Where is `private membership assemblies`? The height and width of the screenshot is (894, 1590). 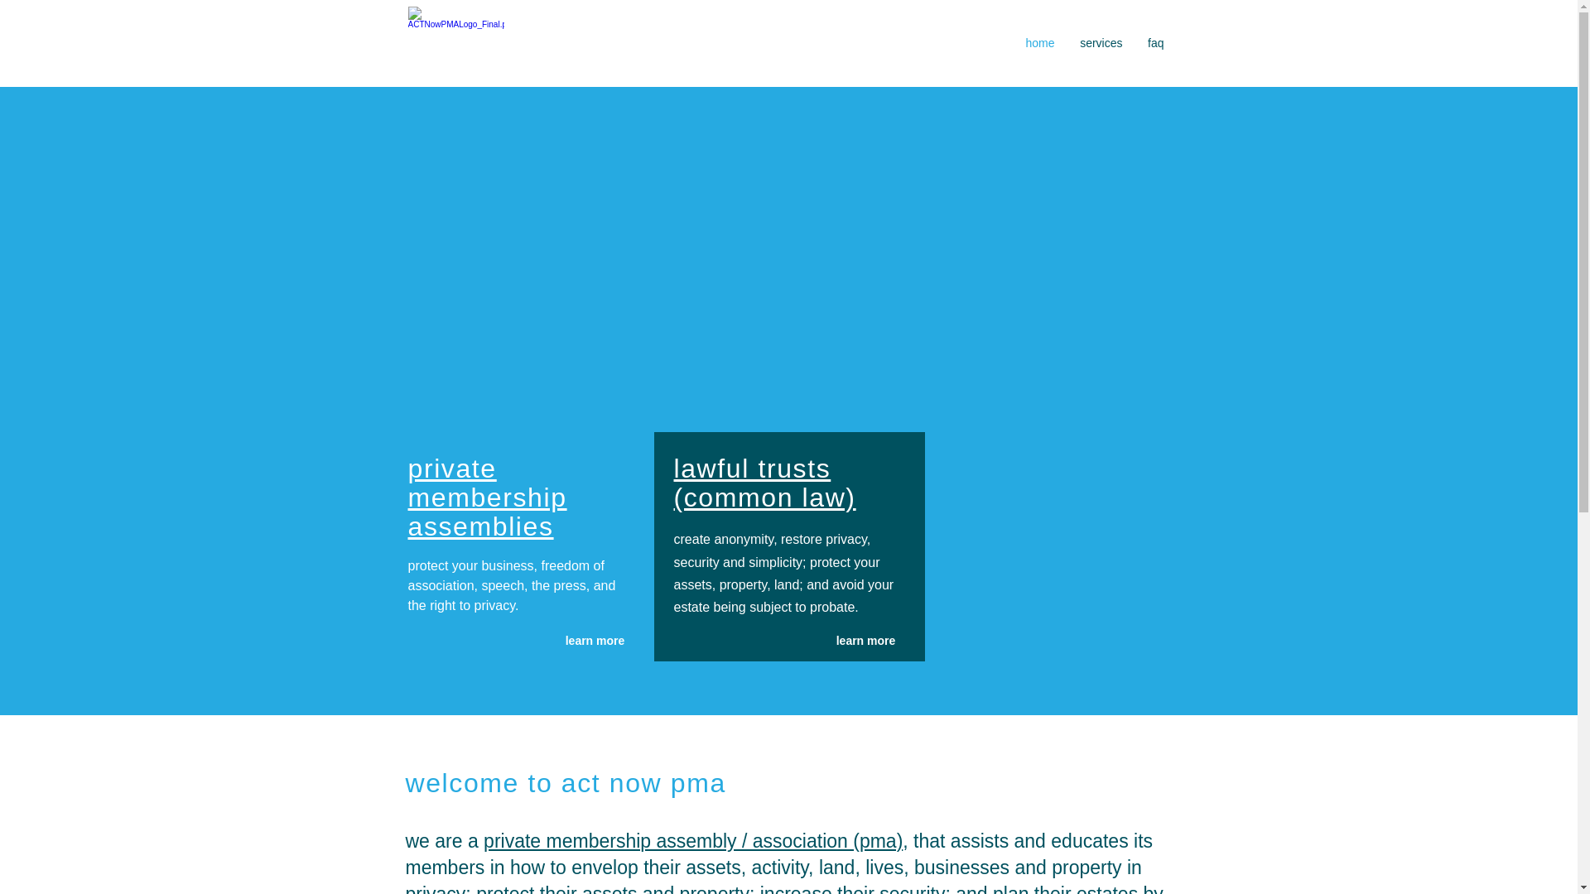 private membership assemblies is located at coordinates (486, 497).